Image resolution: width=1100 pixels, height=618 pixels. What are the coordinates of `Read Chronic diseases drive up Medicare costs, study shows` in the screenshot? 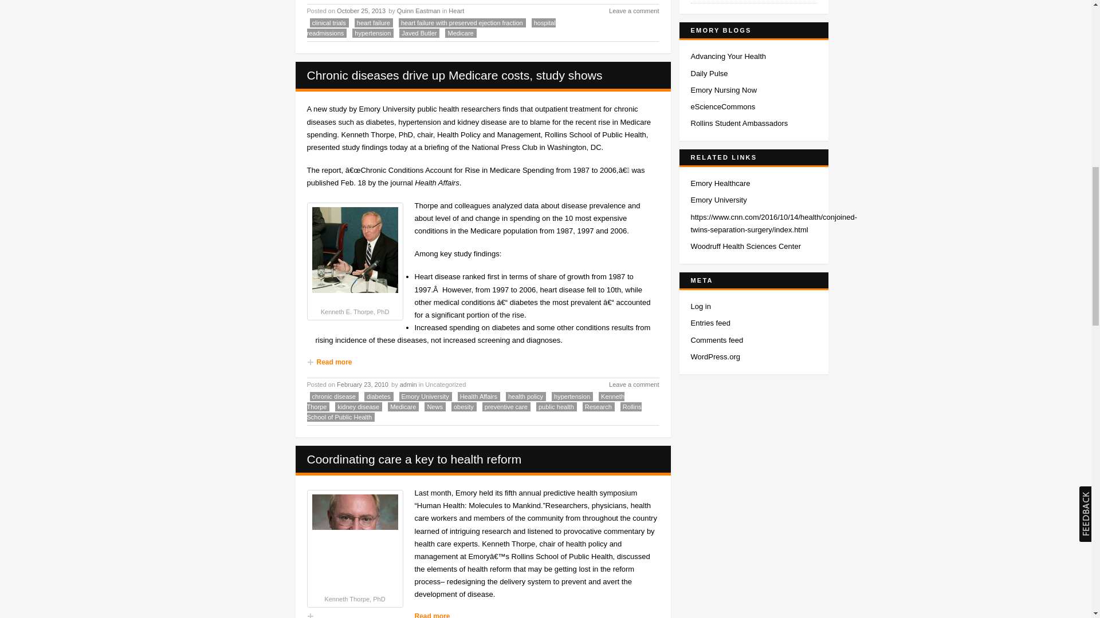 It's located at (455, 74).